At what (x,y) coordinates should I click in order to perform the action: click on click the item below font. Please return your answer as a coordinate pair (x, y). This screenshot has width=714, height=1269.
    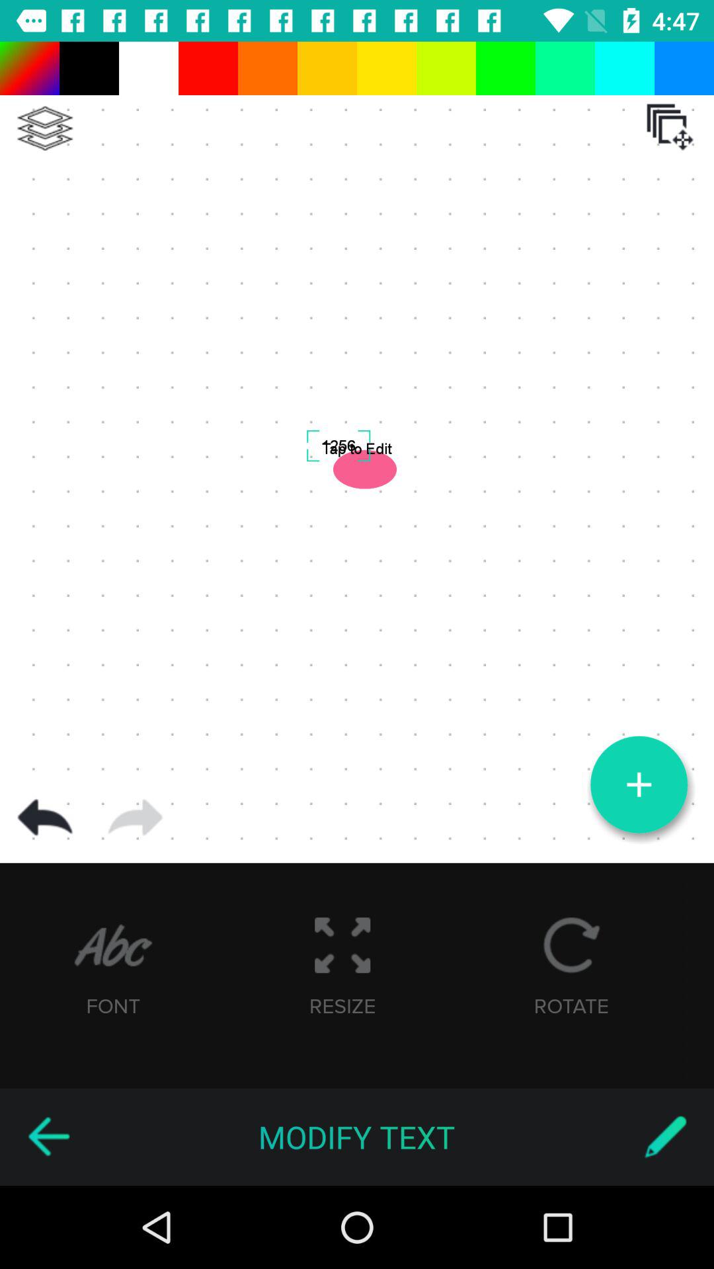
    Looking at the image, I should click on (48, 1137).